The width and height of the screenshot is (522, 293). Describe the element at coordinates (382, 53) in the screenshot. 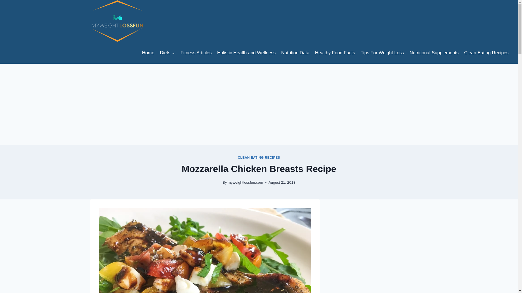

I see `Tips For Weight Loss` at that location.